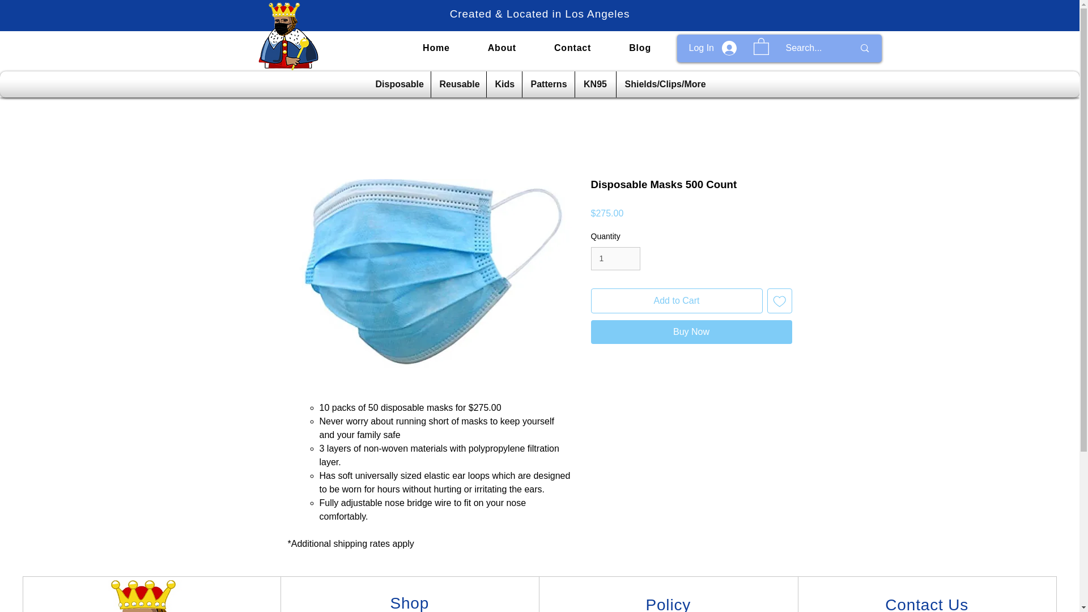 This screenshot has height=612, width=1088. Describe the element at coordinates (504, 84) in the screenshot. I see `Kids` at that location.